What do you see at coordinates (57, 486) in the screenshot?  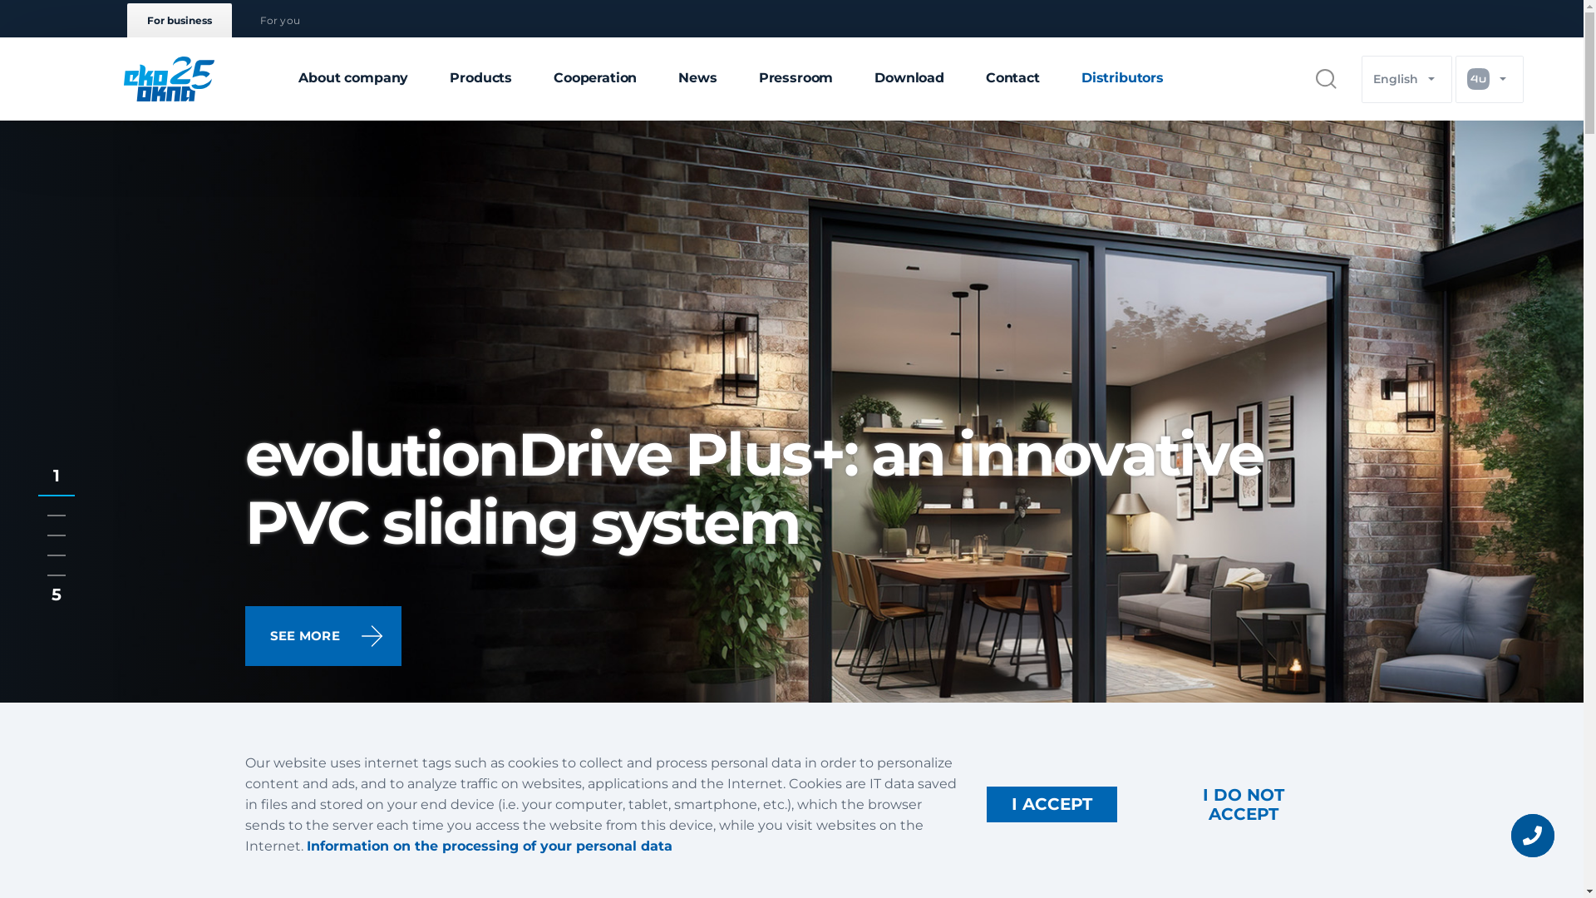 I see `1` at bounding box center [57, 486].